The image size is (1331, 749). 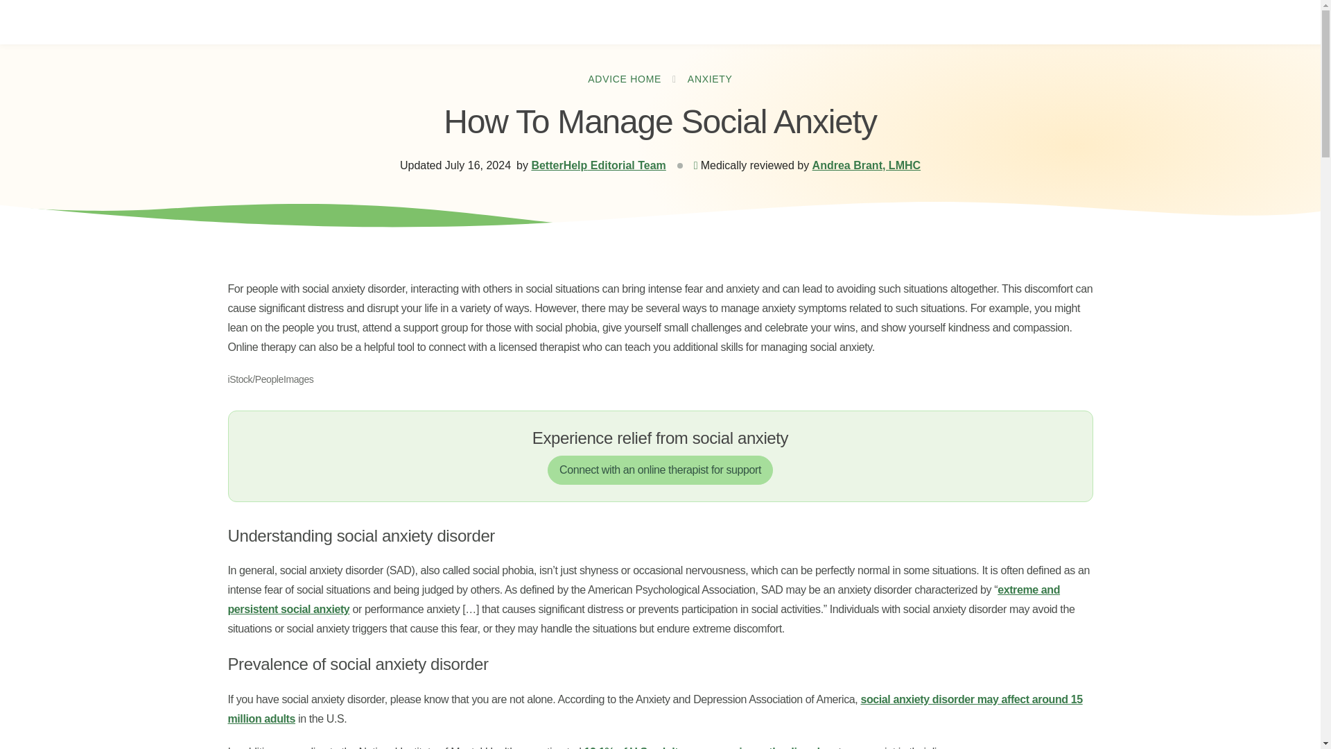 What do you see at coordinates (710, 79) in the screenshot?
I see `ANXIETY` at bounding box center [710, 79].